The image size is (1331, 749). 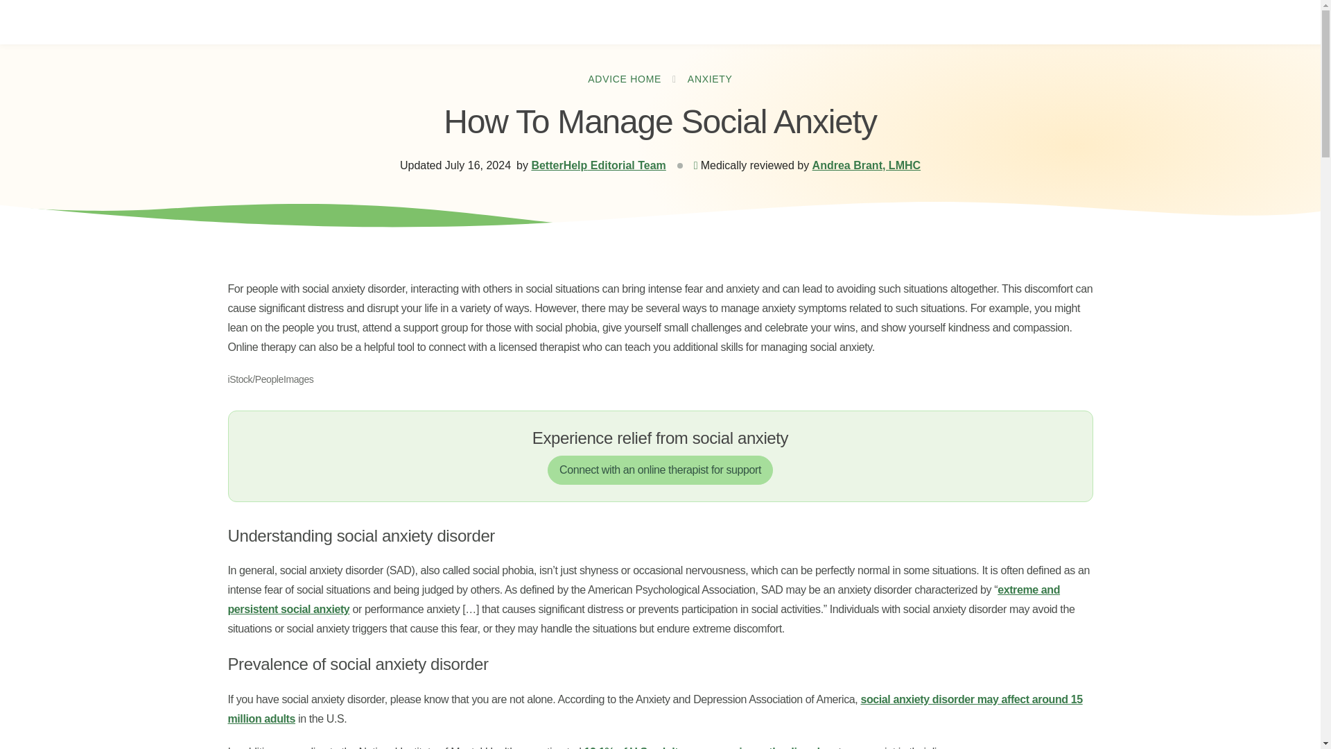 What do you see at coordinates (710, 79) in the screenshot?
I see `ANXIETY` at bounding box center [710, 79].